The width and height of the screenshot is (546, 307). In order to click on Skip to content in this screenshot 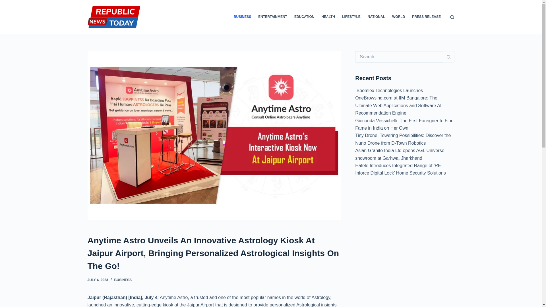, I will do `click(6, 3)`.